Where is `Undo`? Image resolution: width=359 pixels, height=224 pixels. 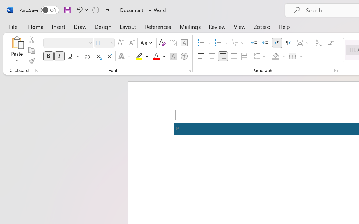
Undo is located at coordinates (79, 10).